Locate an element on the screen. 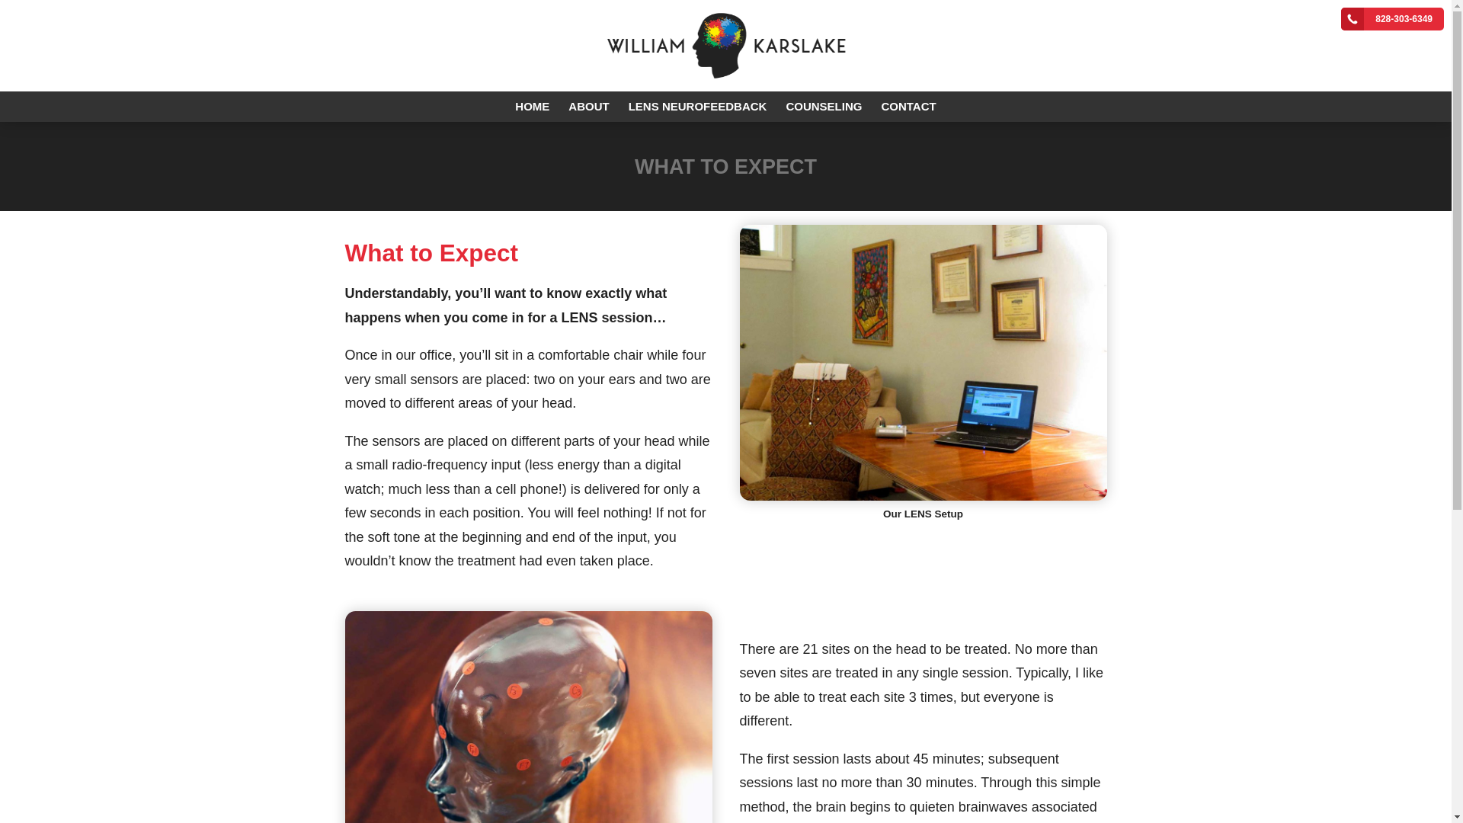  ABOUT is located at coordinates (588, 106).